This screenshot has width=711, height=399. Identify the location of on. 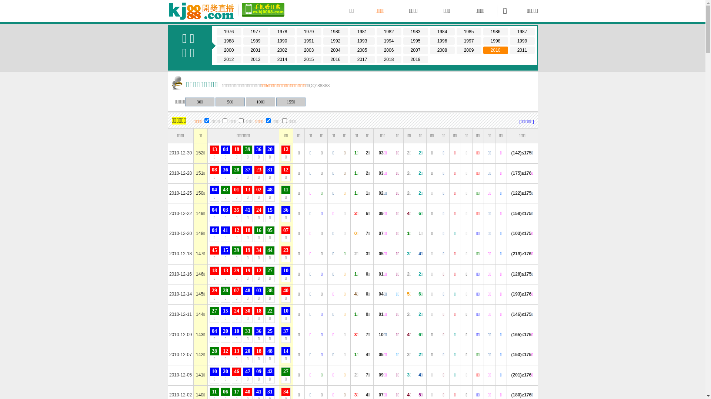
(225, 120).